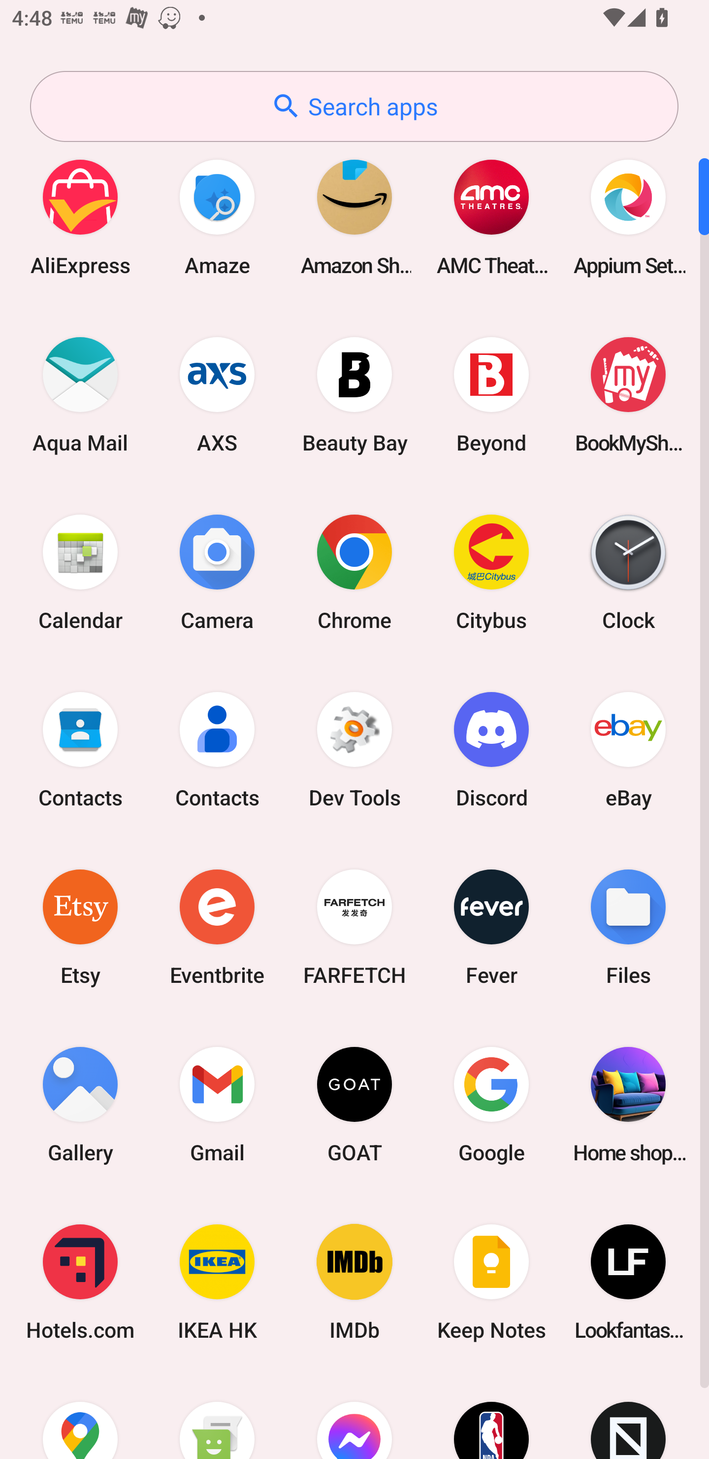  What do you see at coordinates (628, 749) in the screenshot?
I see `eBay` at bounding box center [628, 749].